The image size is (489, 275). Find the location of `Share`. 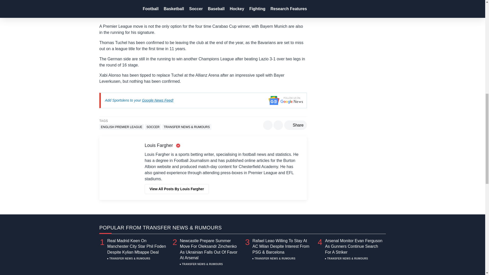

Share is located at coordinates (295, 125).